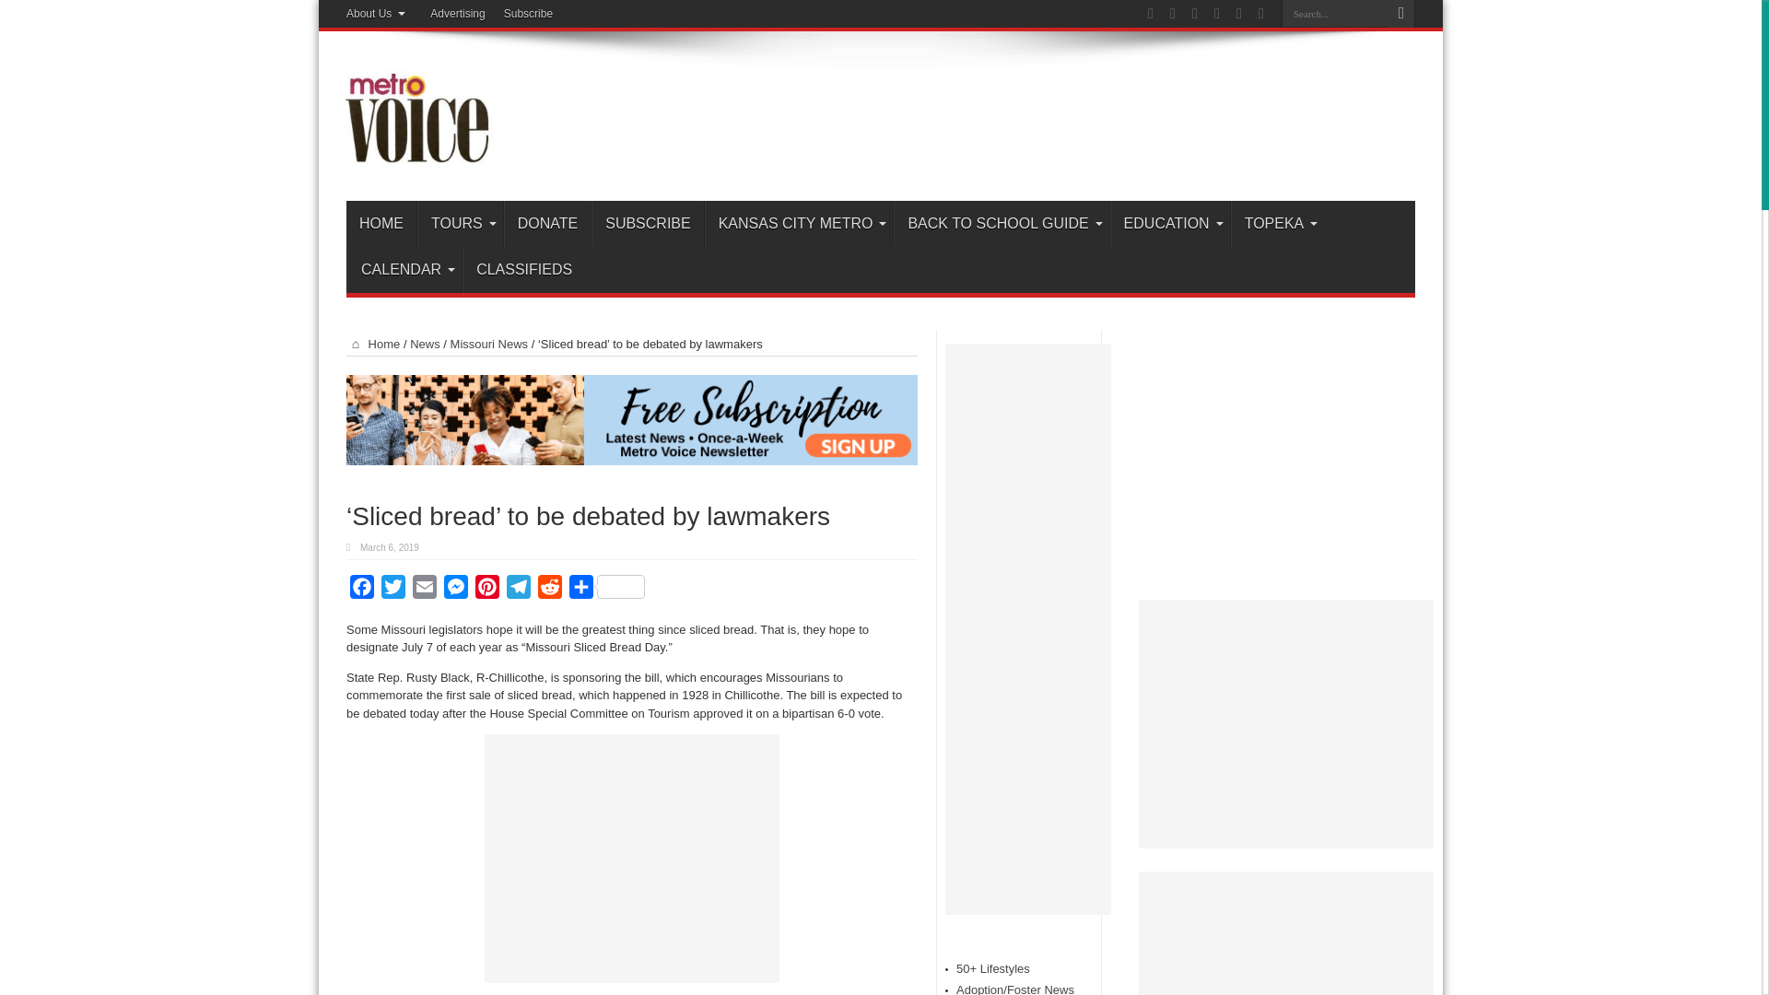  I want to click on Metro Voice News, so click(415, 155).